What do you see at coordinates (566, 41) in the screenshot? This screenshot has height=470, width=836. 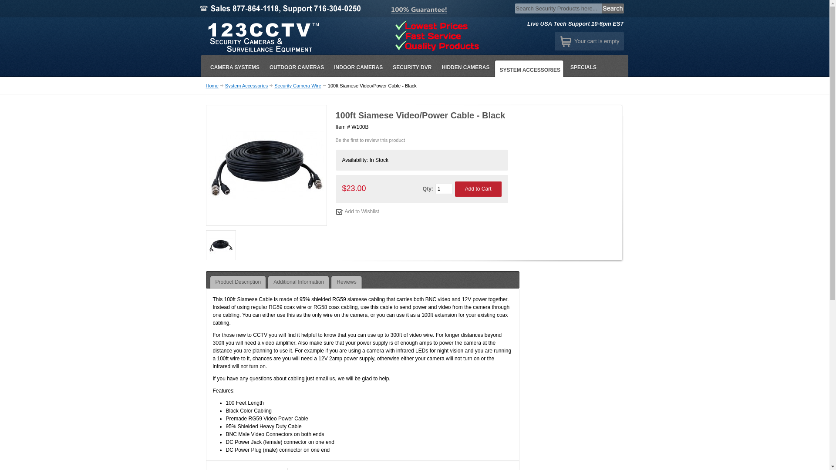 I see `My Cart` at bounding box center [566, 41].